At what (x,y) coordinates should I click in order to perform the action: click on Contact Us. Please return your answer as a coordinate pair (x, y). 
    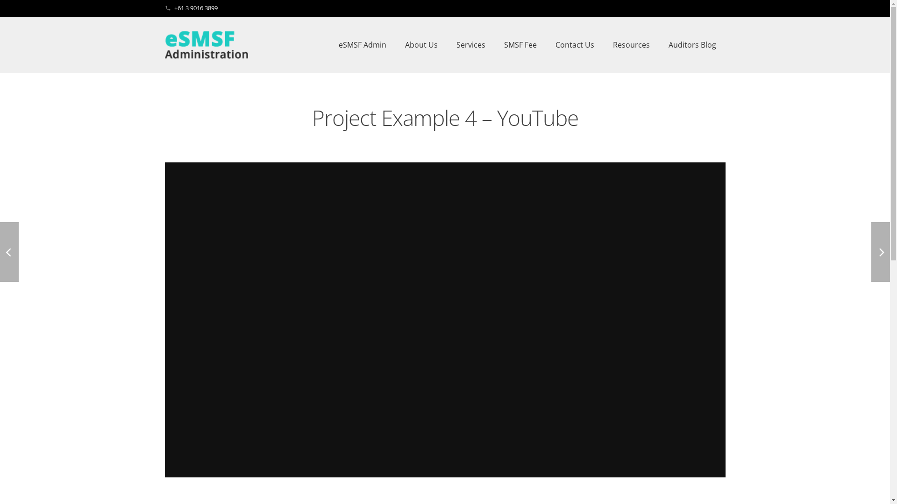
    Looking at the image, I should click on (575, 45).